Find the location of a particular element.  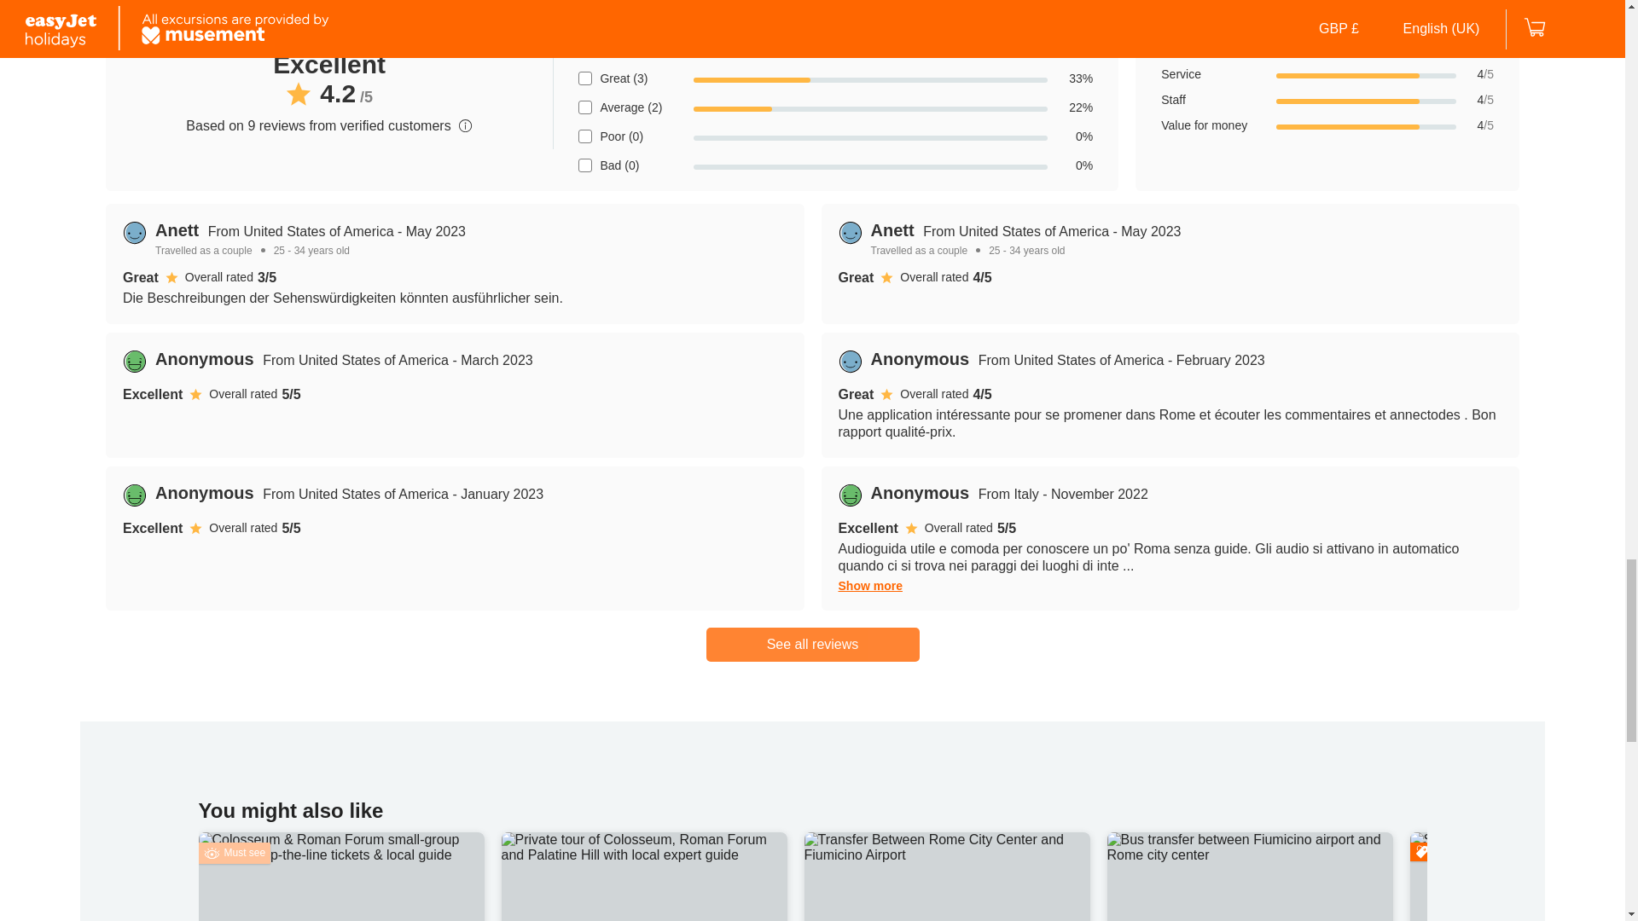

Show more is located at coordinates (869, 586).